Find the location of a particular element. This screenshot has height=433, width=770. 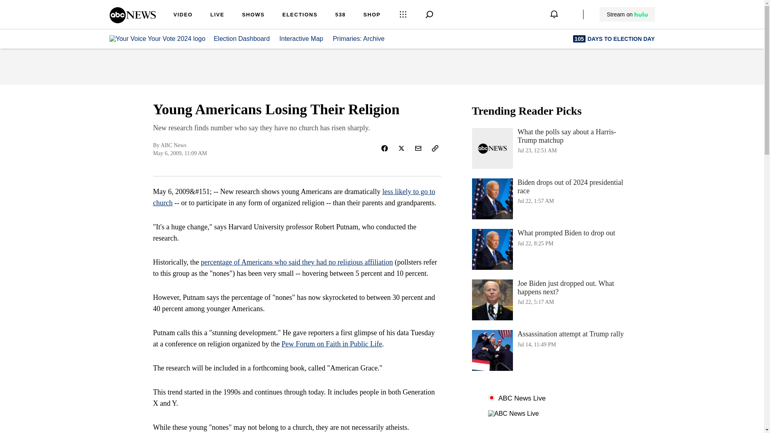

ABC News is located at coordinates (132, 20).